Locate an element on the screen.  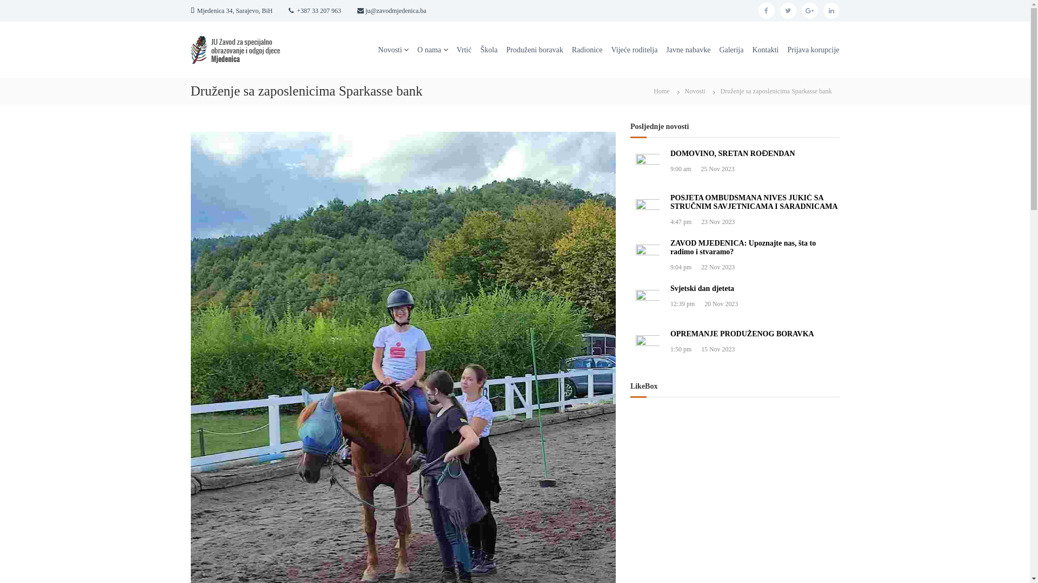
Galerija is located at coordinates (731, 50).